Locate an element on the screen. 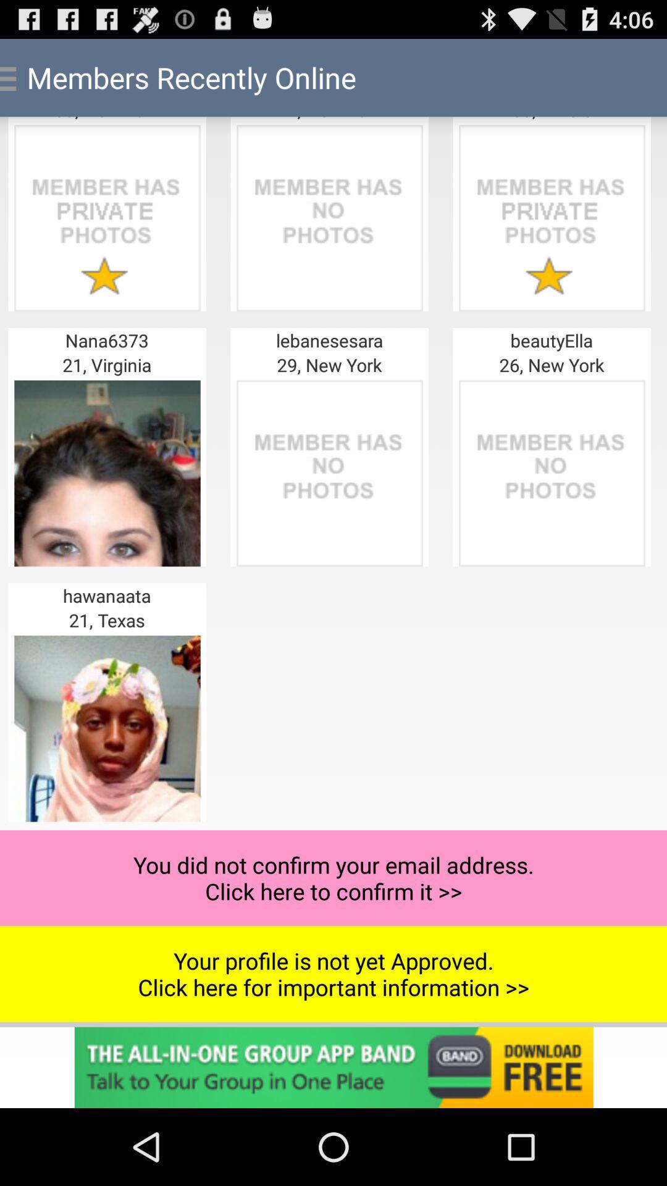  select the field which says member has no photos is located at coordinates (330, 473).